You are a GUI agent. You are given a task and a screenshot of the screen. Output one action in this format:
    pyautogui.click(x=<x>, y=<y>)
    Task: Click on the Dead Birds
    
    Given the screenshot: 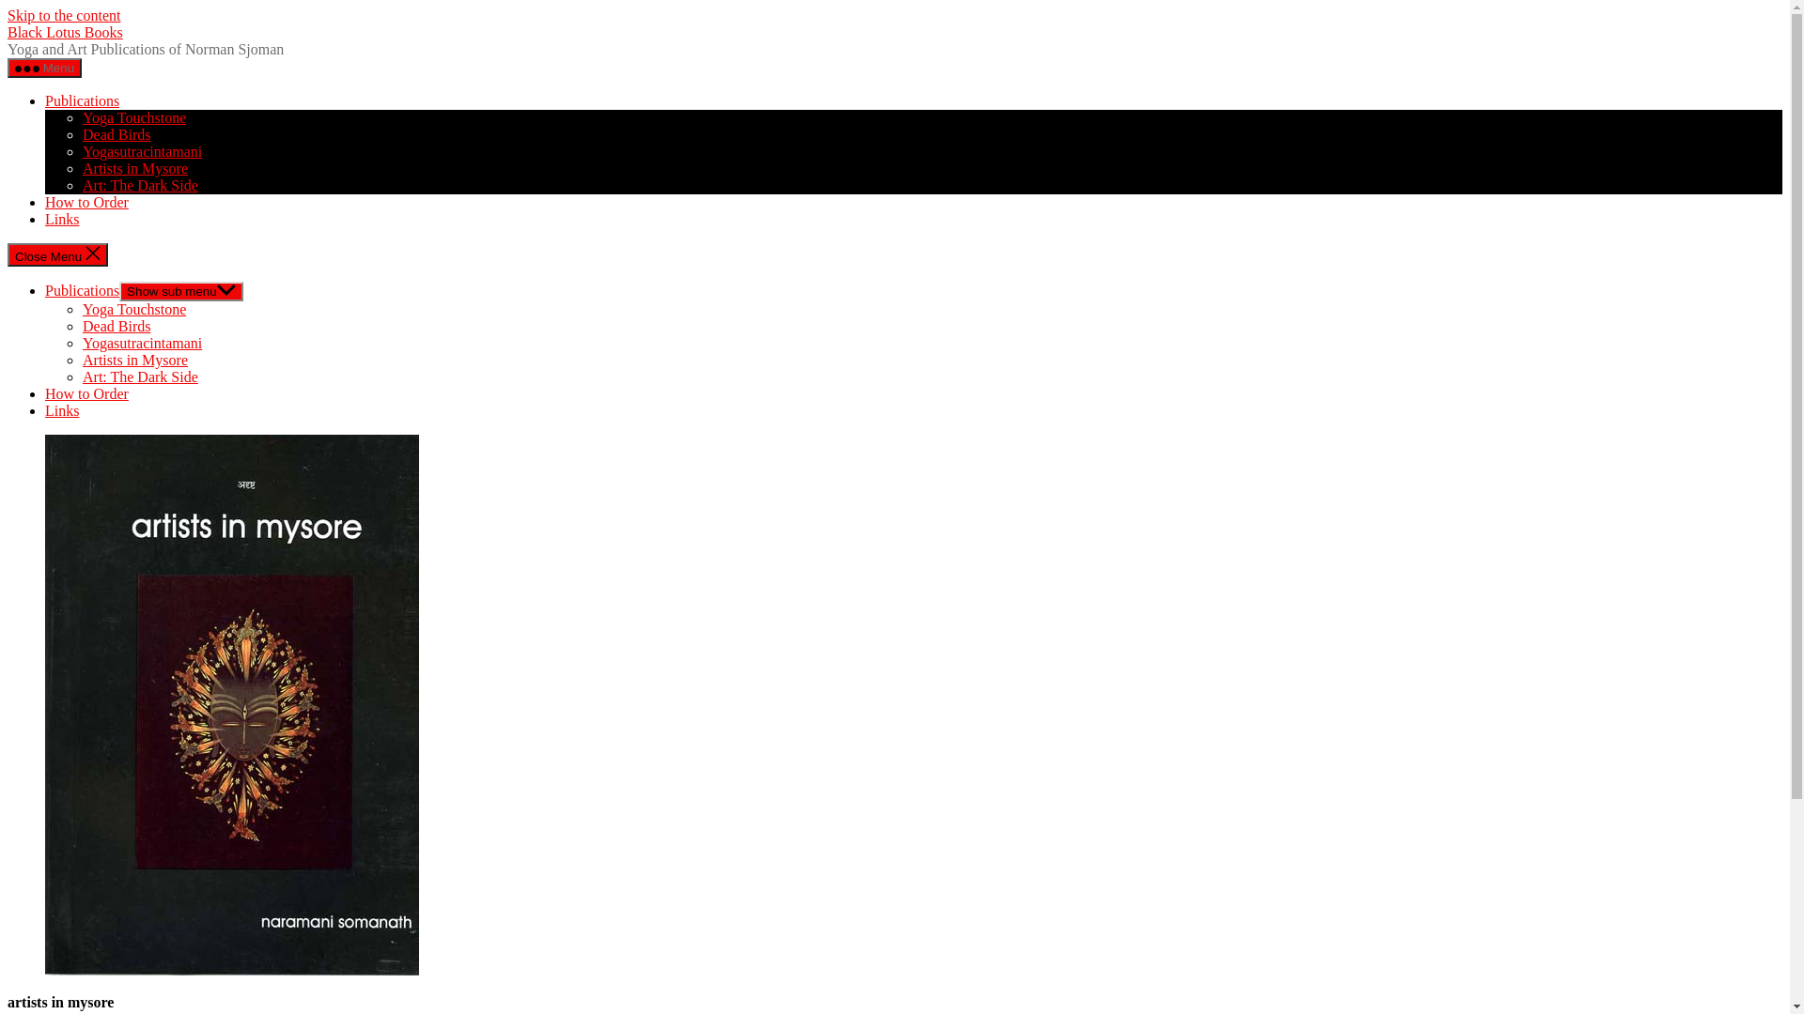 What is the action you would take?
    pyautogui.click(x=117, y=135)
    